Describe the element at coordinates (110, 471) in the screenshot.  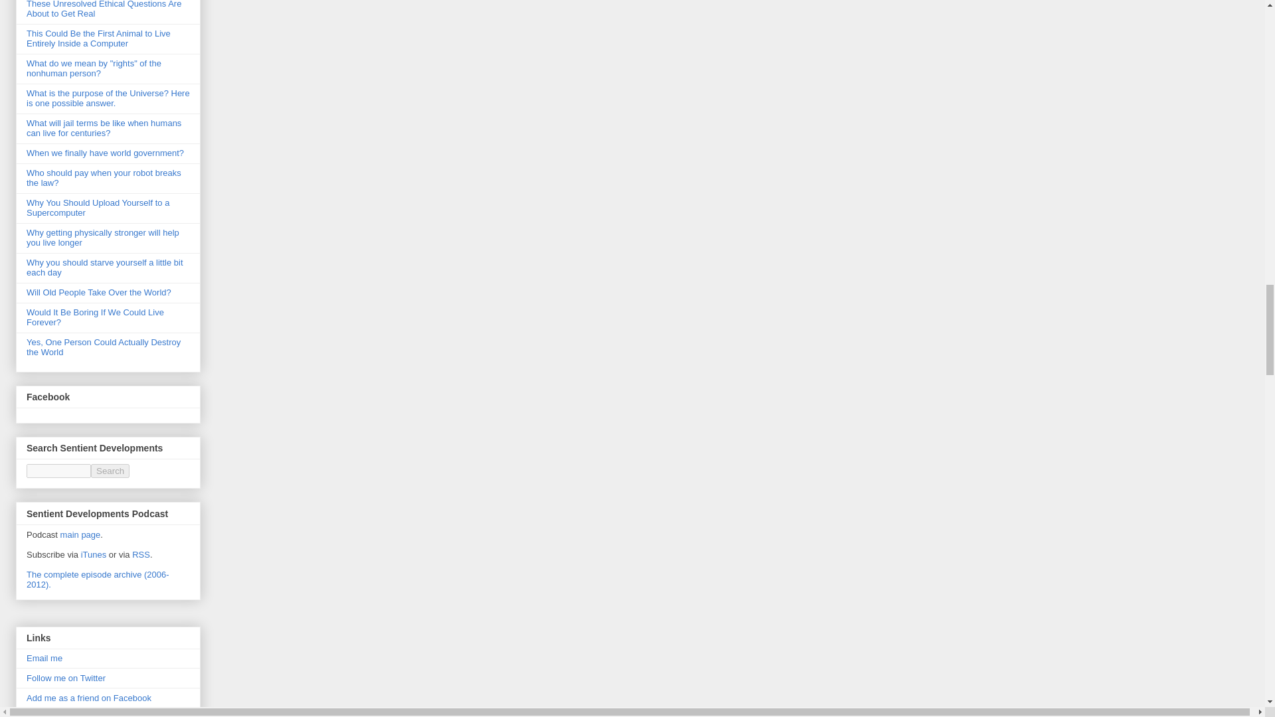
I see `search` at that location.